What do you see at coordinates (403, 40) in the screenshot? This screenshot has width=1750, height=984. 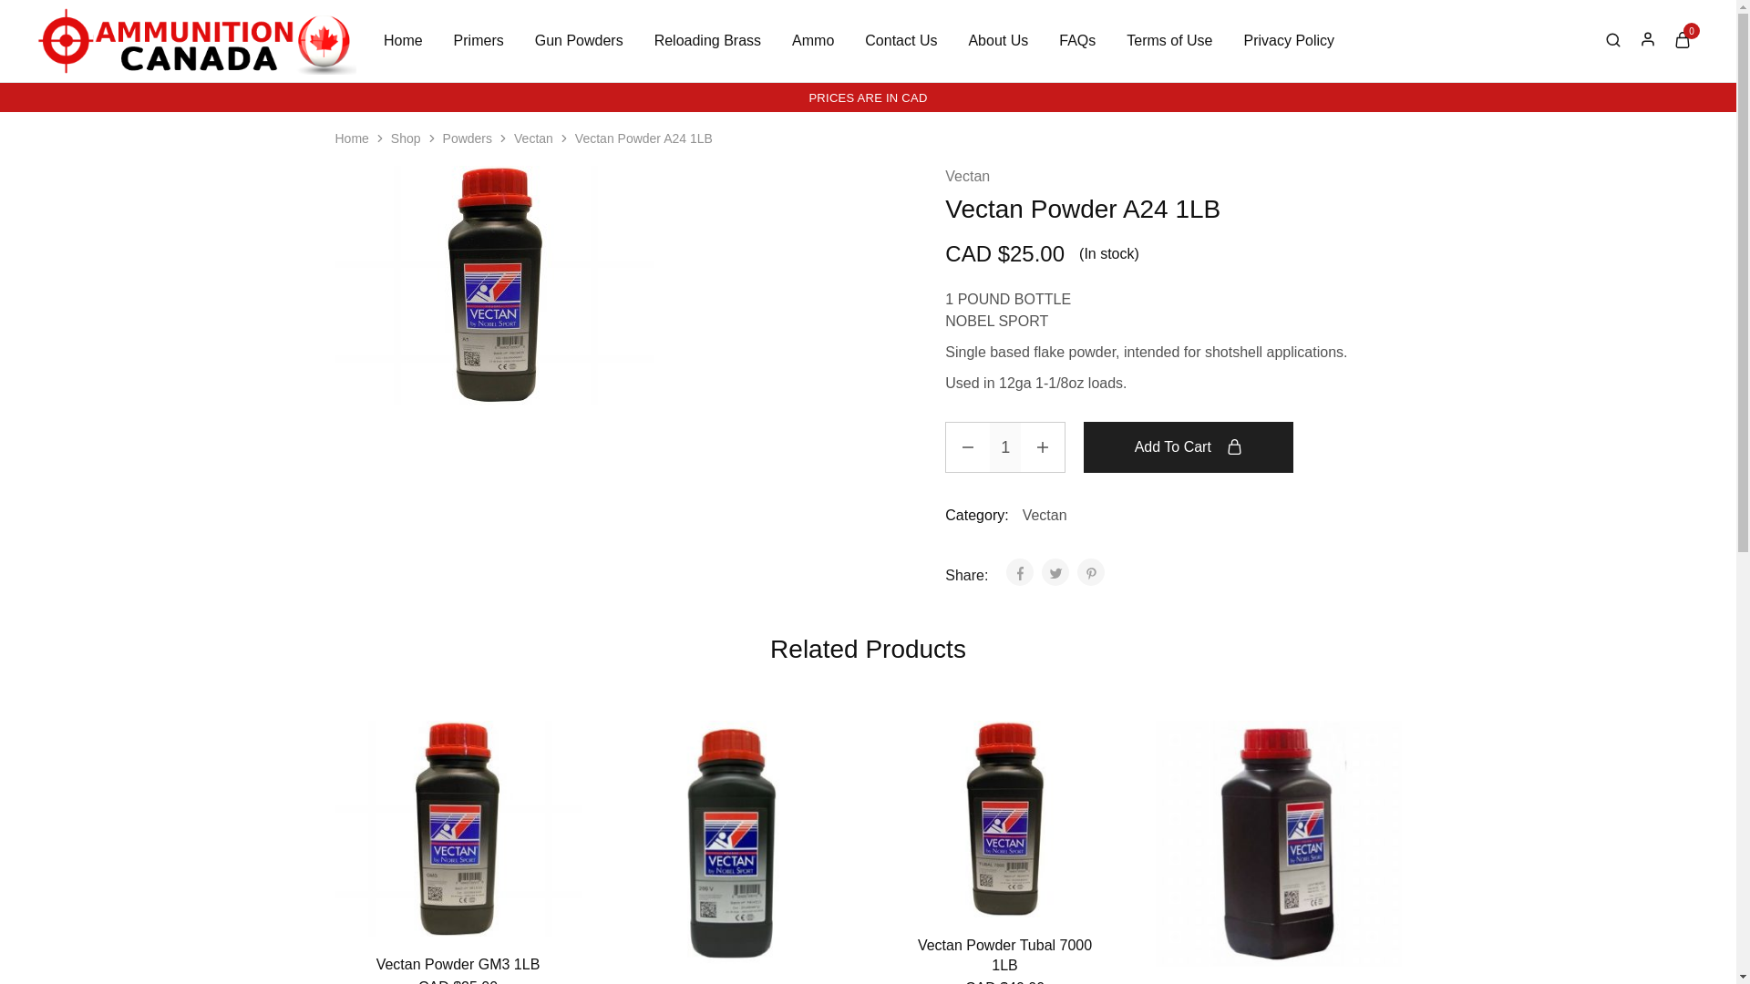 I see `Home` at bounding box center [403, 40].